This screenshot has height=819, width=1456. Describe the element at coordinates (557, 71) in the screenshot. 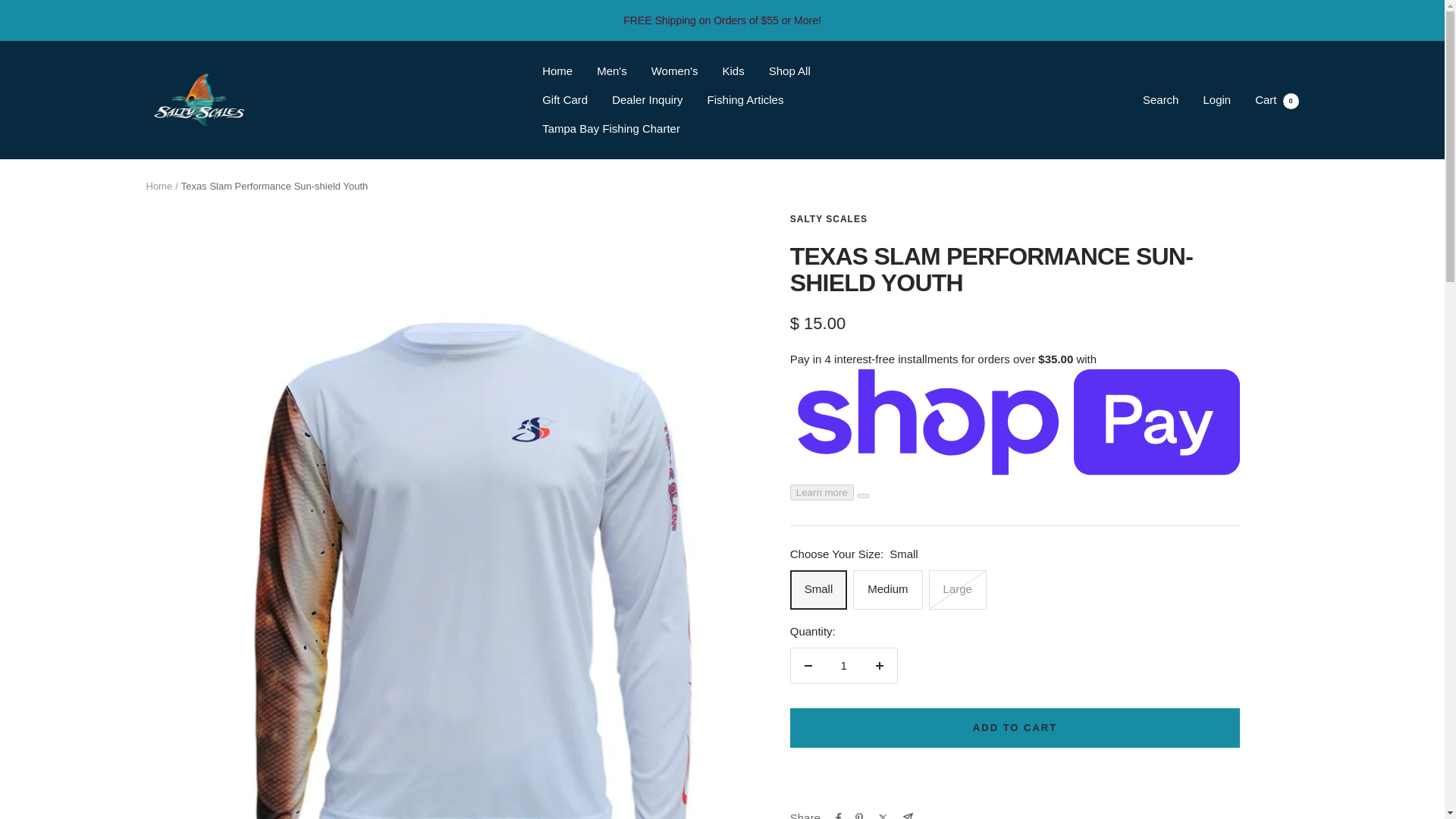

I see `Home` at that location.